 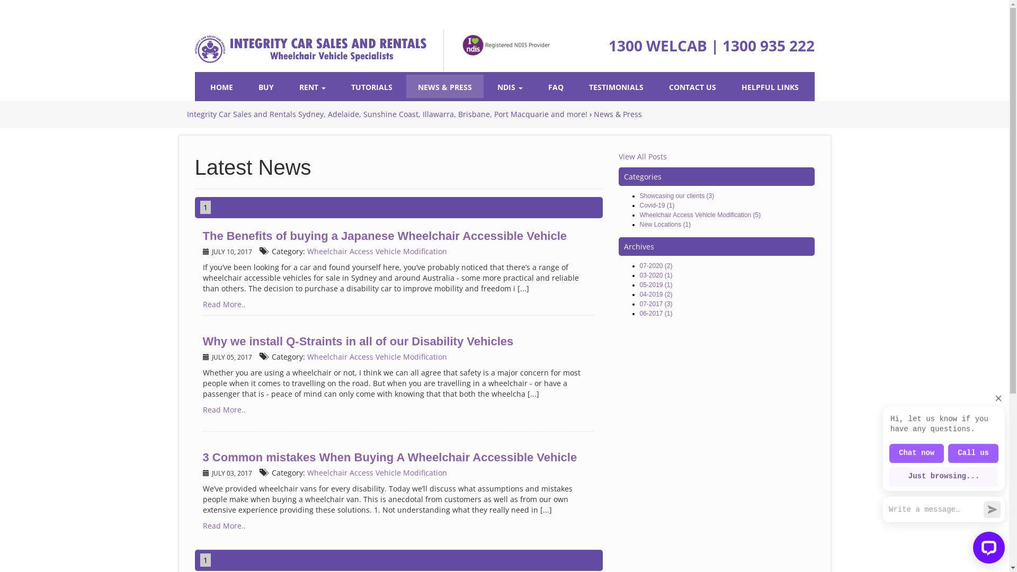 I want to click on 07-2017 (3), so click(x=656, y=304).